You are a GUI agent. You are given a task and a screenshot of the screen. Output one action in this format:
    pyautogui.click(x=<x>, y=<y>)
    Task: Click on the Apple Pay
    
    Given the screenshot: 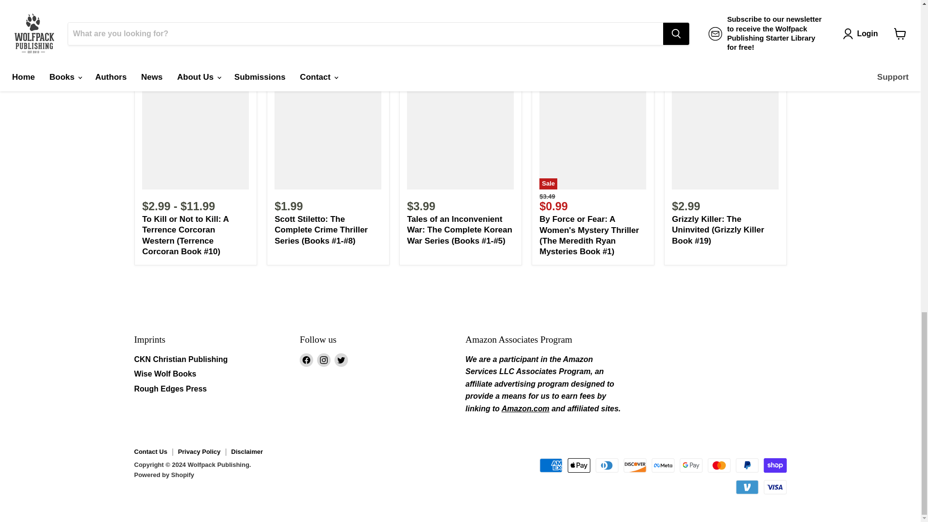 What is the action you would take?
    pyautogui.click(x=579, y=465)
    